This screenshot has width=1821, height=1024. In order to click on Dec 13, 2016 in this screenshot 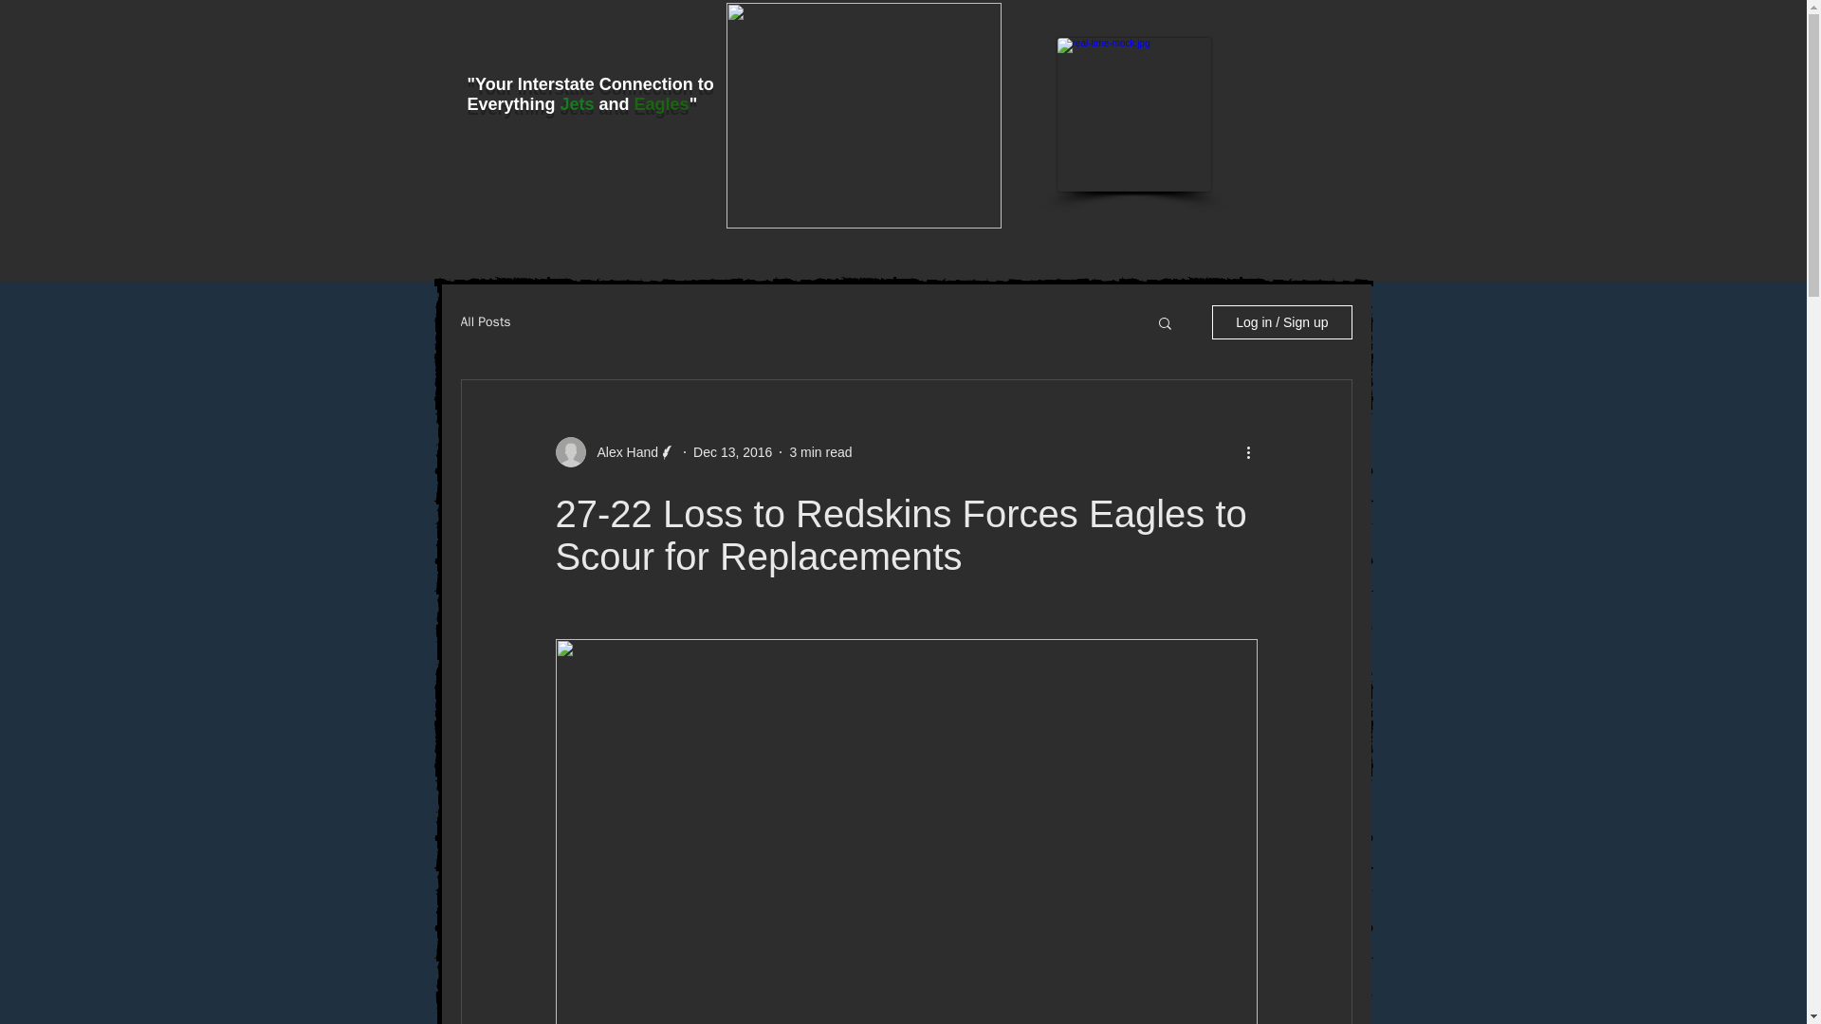, I will do `click(732, 450)`.